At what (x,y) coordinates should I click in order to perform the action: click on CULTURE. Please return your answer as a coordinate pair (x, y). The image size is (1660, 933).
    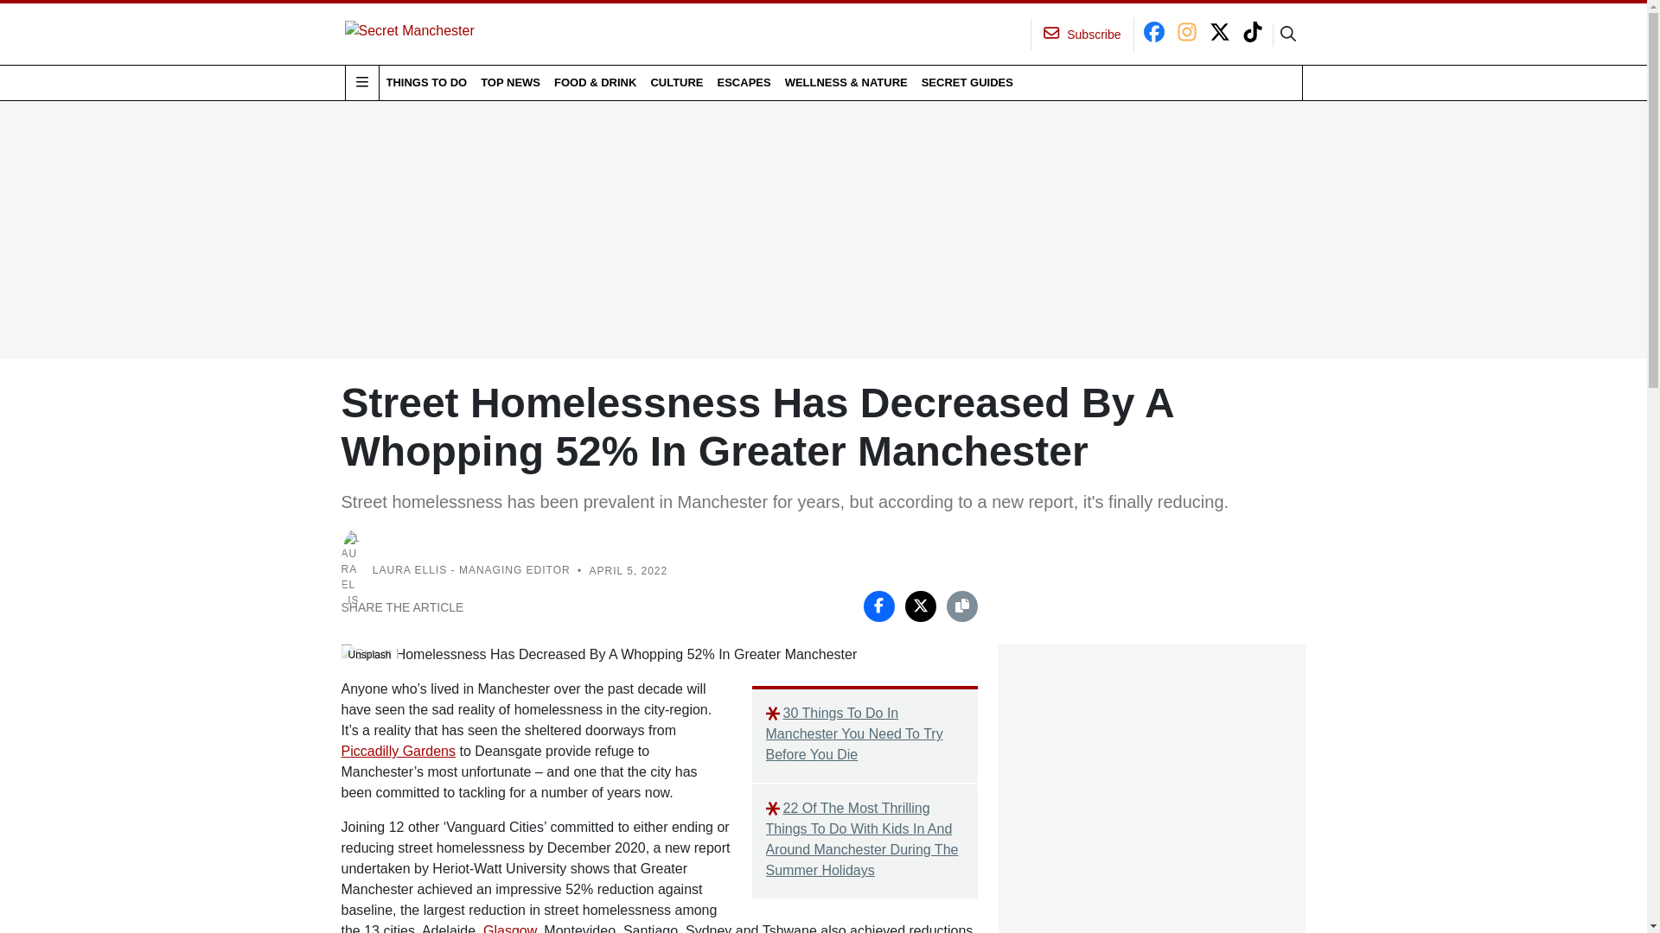
    Looking at the image, I should click on (676, 82).